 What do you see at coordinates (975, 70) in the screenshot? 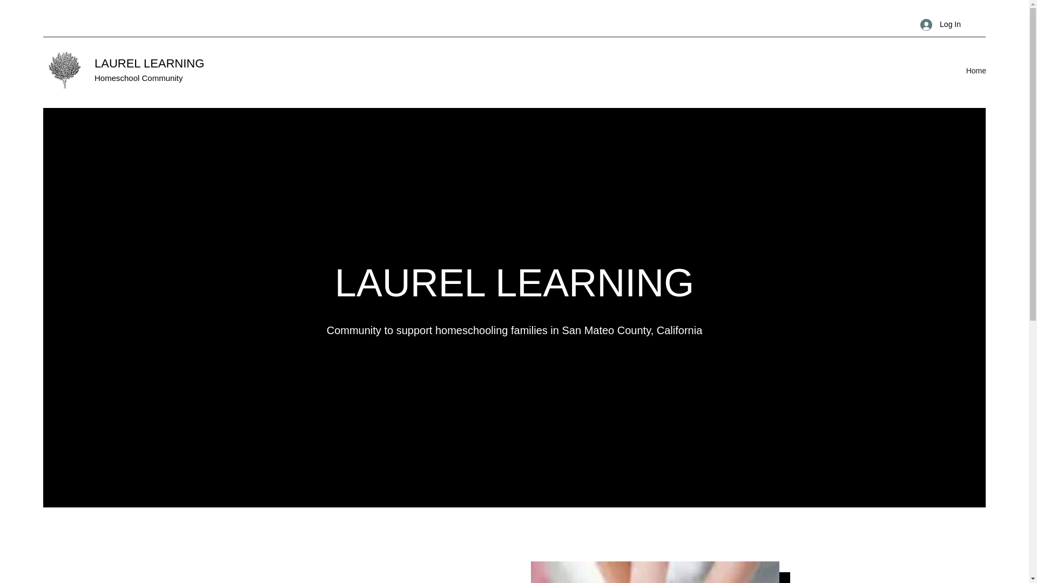
I see `Home` at bounding box center [975, 70].